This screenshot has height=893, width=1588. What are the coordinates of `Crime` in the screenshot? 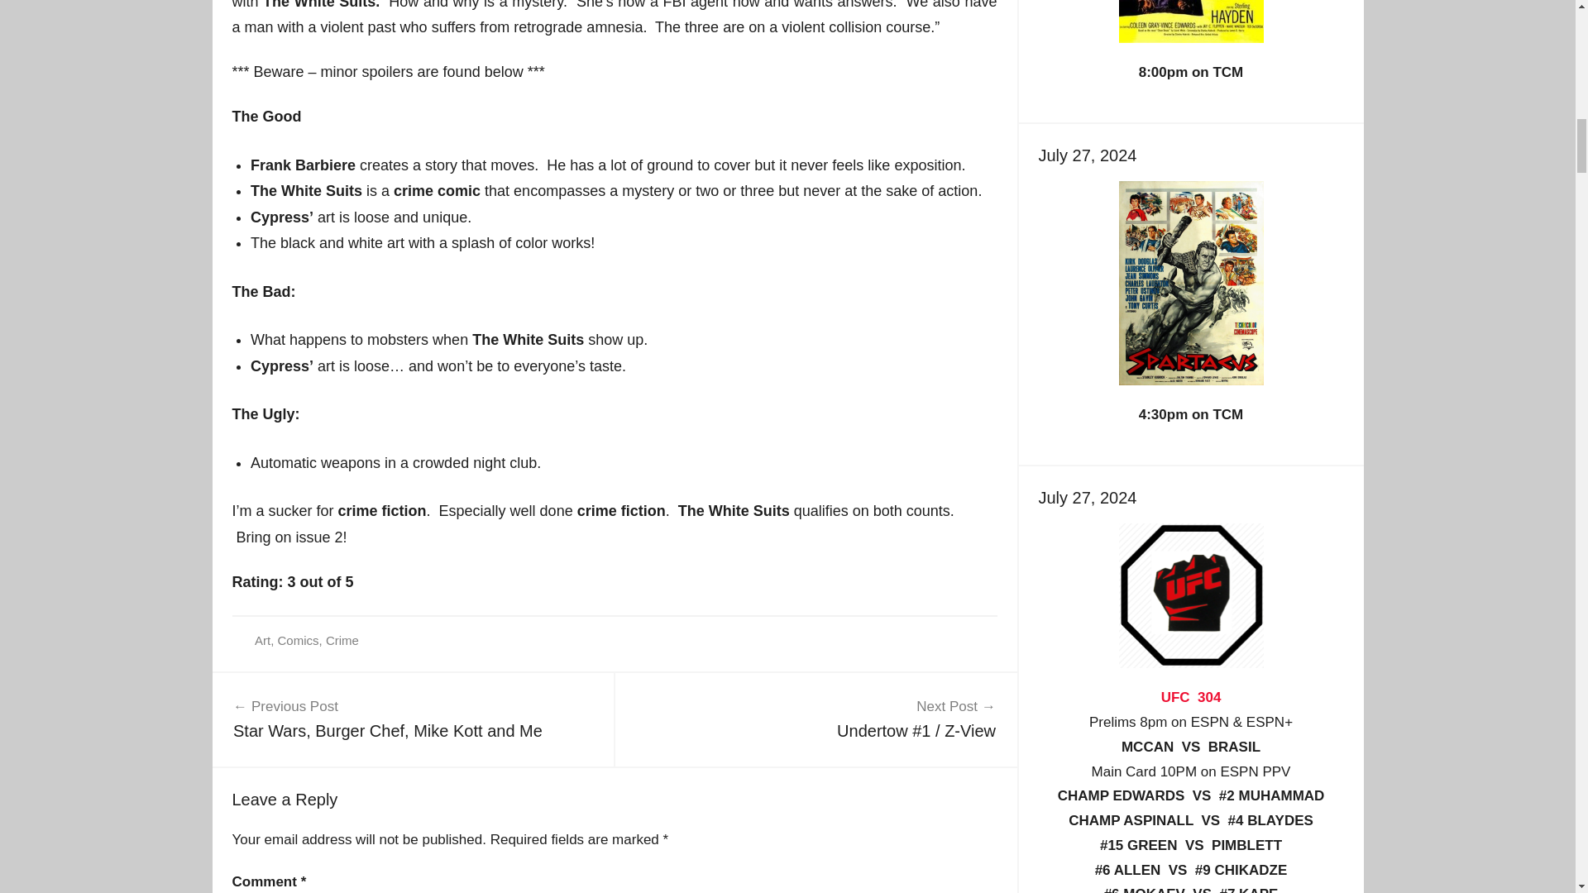 It's located at (261, 640).